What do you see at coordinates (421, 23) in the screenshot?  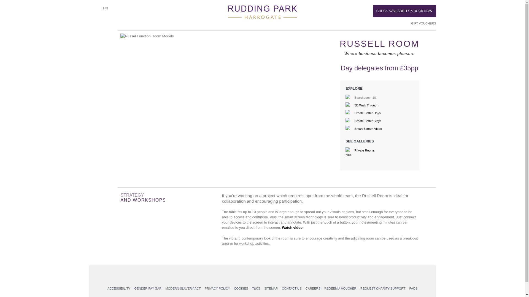 I see `GIFT VOUCHERS` at bounding box center [421, 23].